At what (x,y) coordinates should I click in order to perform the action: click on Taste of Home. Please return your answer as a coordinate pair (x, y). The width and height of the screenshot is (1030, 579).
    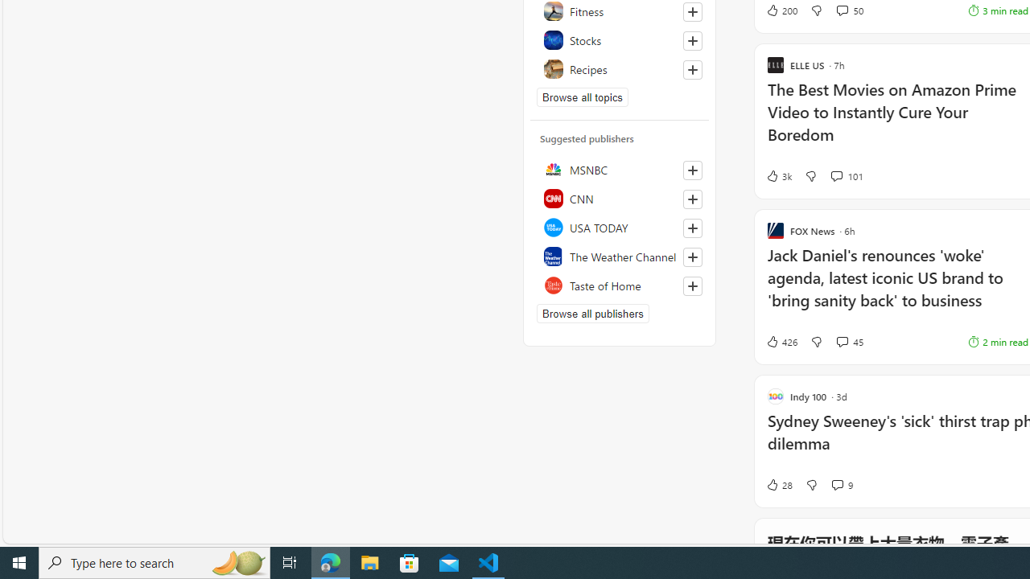
    Looking at the image, I should click on (620, 285).